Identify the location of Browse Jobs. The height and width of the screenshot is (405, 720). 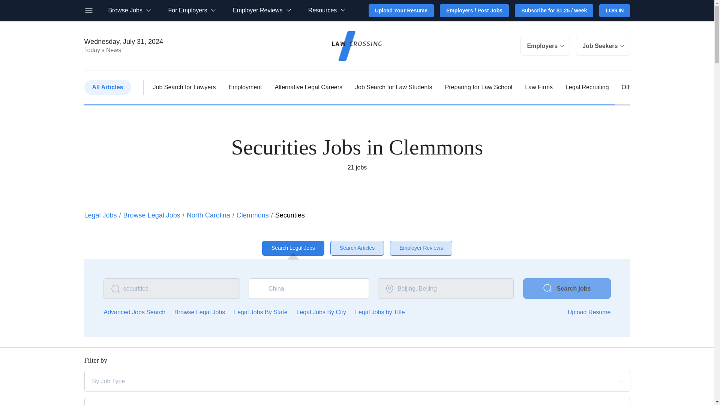
(129, 10).